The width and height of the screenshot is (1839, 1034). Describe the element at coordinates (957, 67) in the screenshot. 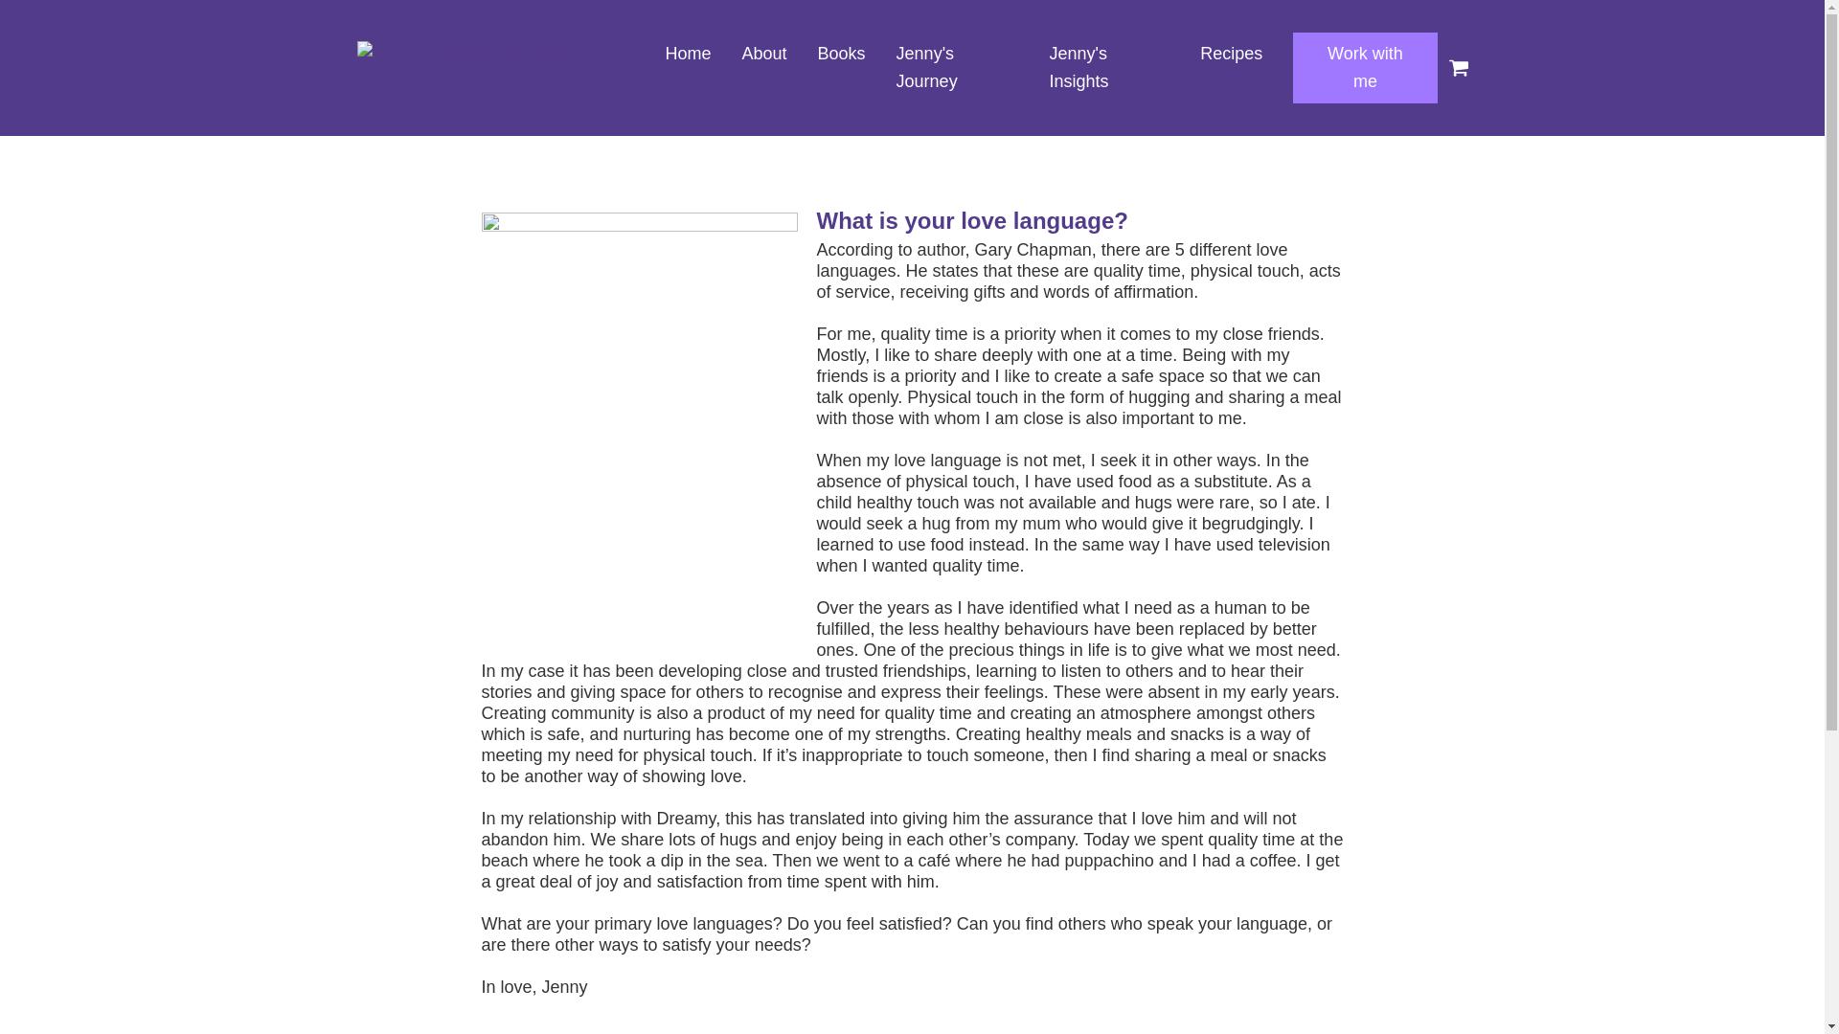

I see `Jenny's Journey` at that location.